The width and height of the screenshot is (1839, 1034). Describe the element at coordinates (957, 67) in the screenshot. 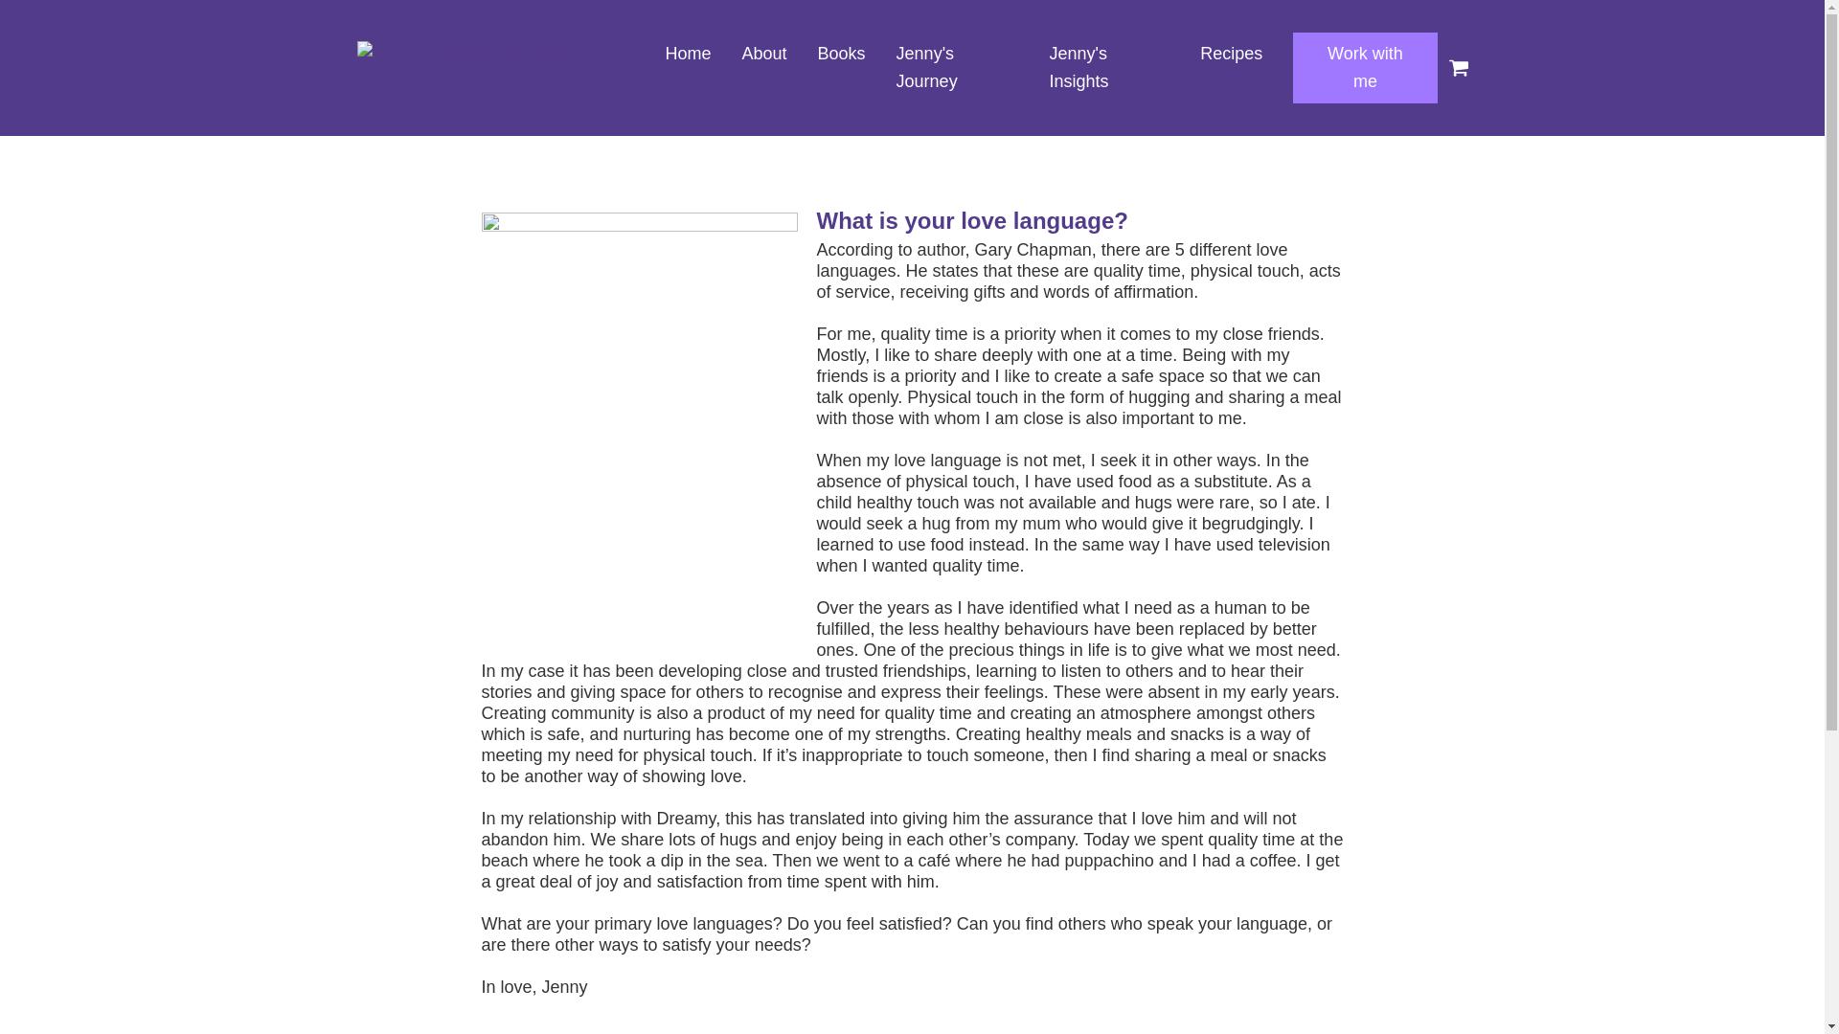

I see `Jenny's Journey` at that location.